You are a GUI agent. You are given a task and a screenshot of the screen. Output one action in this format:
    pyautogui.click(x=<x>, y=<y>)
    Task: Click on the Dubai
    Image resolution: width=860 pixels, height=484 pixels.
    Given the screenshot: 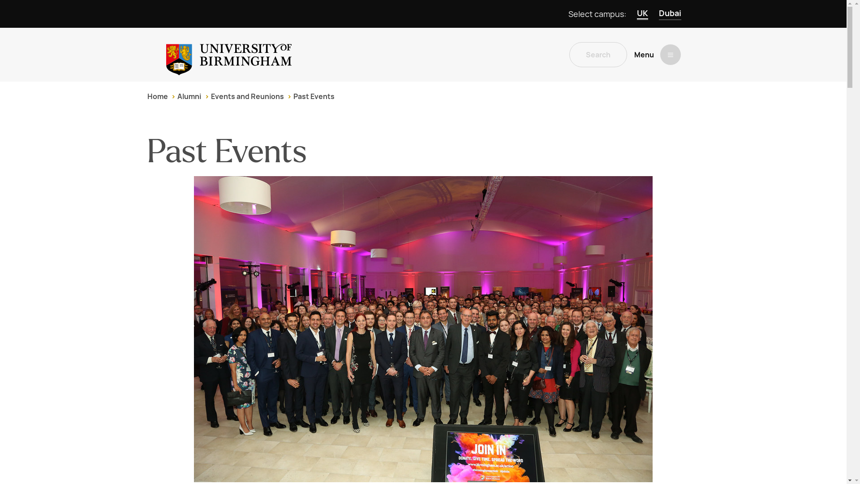 What is the action you would take?
    pyautogui.click(x=670, y=14)
    